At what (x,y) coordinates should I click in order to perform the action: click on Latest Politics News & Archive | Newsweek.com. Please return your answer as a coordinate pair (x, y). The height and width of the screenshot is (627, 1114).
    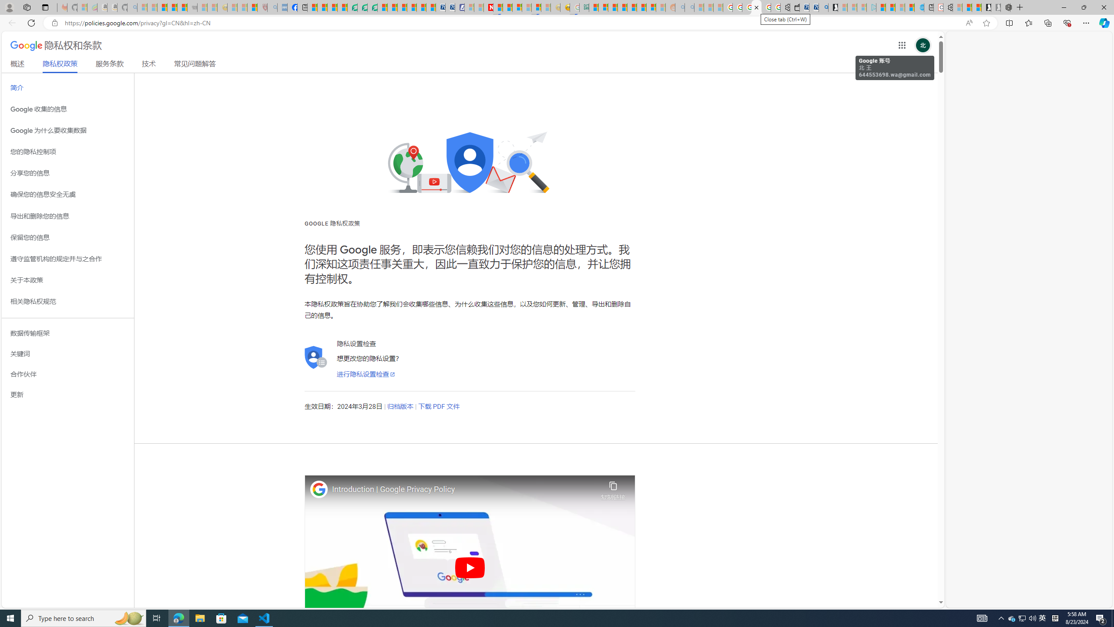
    Looking at the image, I should click on (488, 7).